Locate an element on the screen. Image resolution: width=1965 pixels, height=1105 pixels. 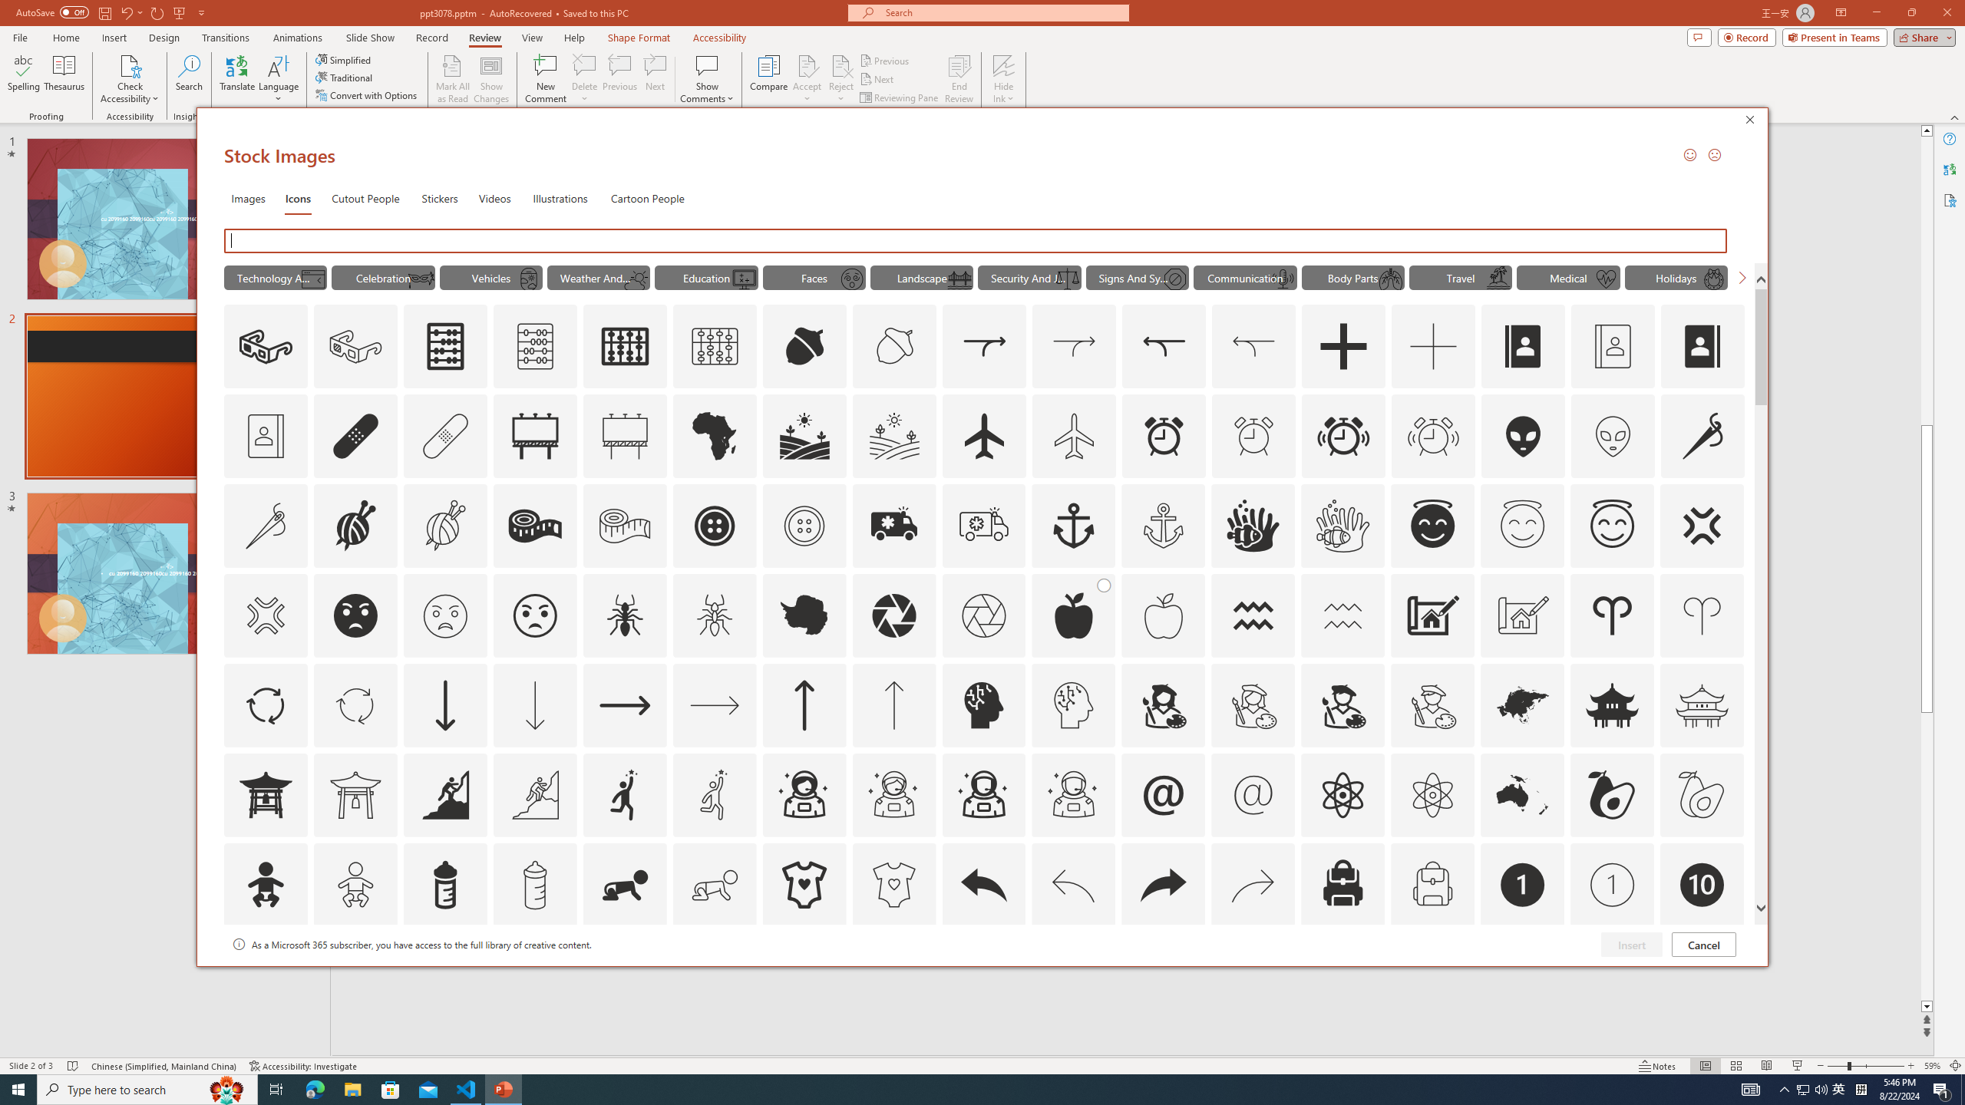
AutomationID: Icons_Ant_M is located at coordinates (715, 615).